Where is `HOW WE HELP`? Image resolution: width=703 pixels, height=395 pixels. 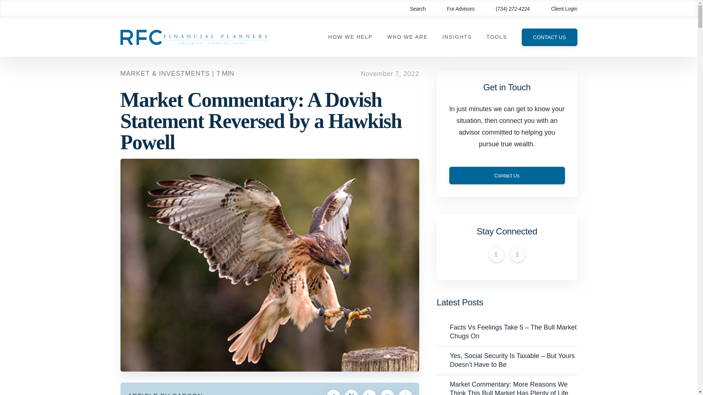 HOW WE HELP is located at coordinates (350, 37).